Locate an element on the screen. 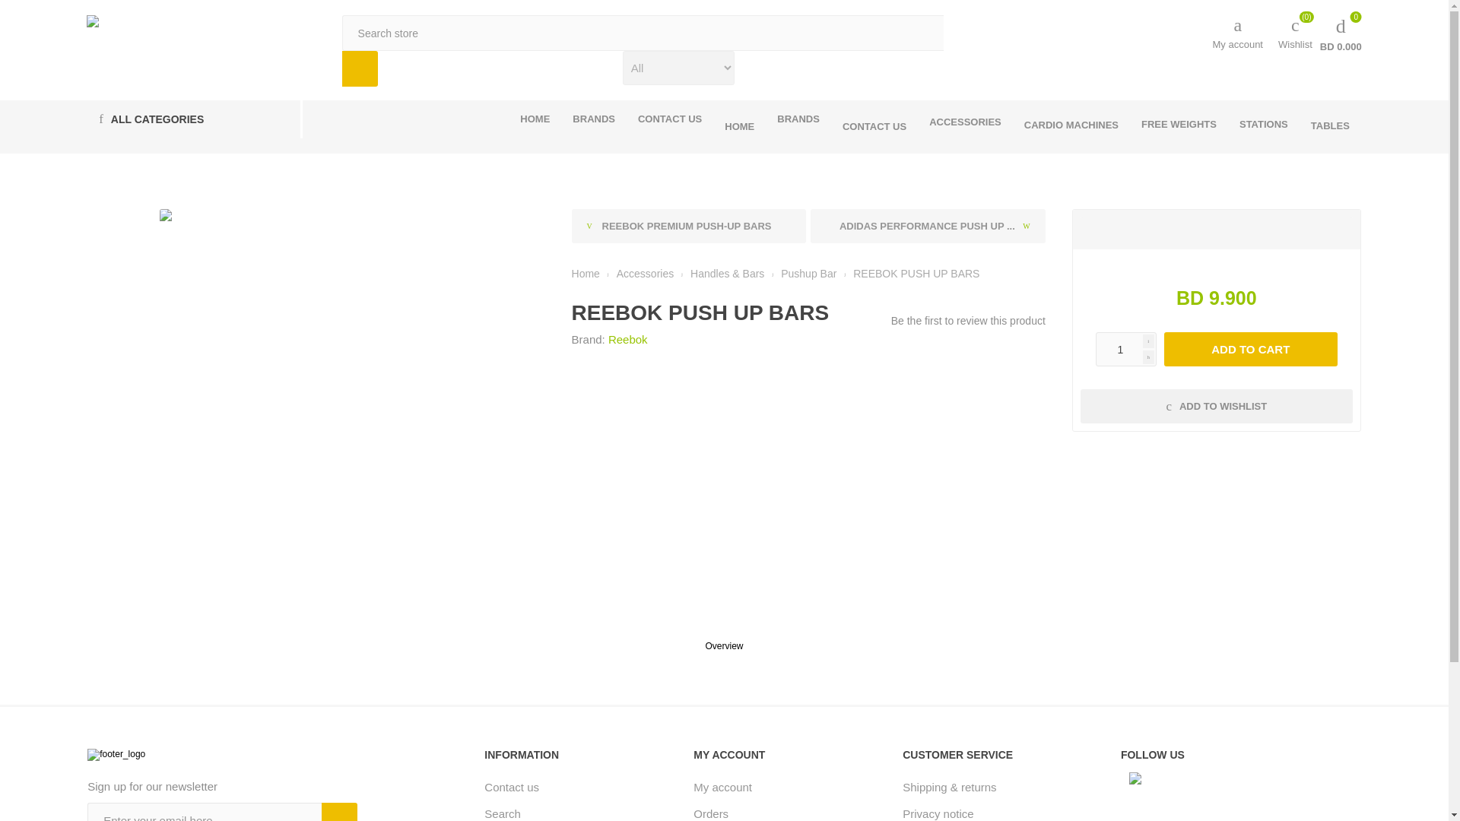 This screenshot has width=1460, height=821. Brands is located at coordinates (1341, 33).